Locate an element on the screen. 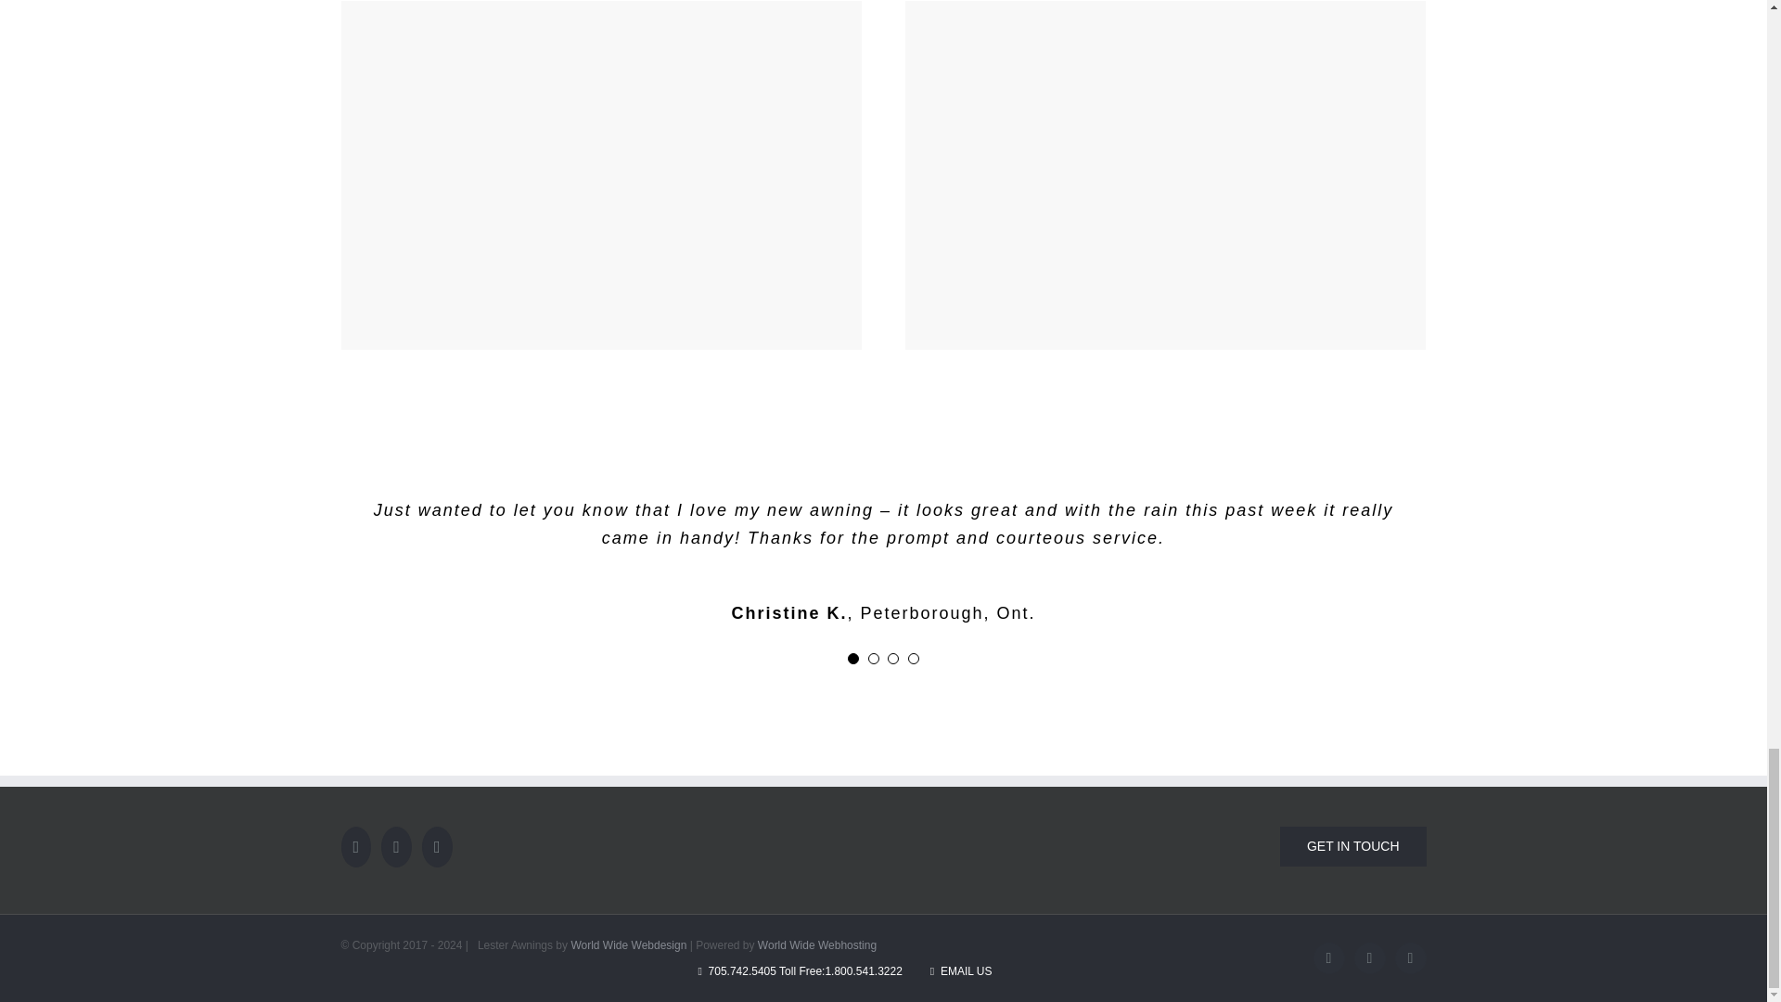  Facebook is located at coordinates (1328, 957).